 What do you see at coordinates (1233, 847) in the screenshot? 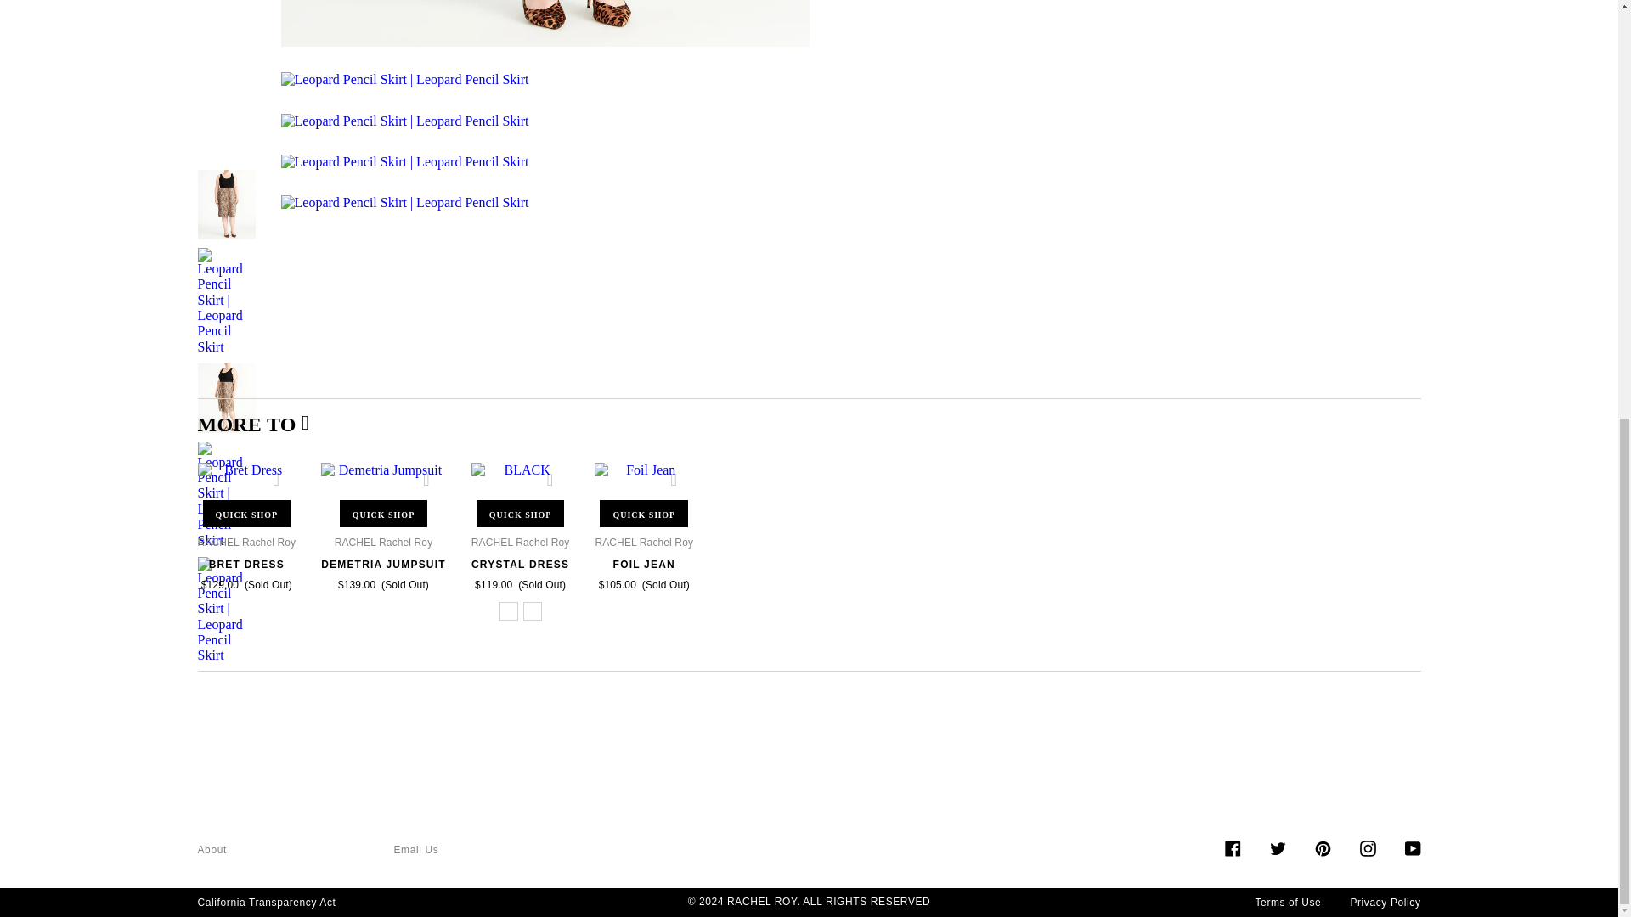
I see `Rachel Roy on Facebook` at bounding box center [1233, 847].